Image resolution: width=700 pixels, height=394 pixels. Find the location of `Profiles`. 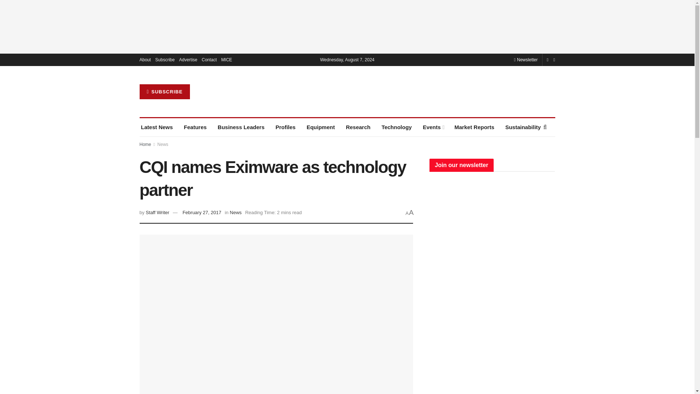

Profiles is located at coordinates (285, 127).